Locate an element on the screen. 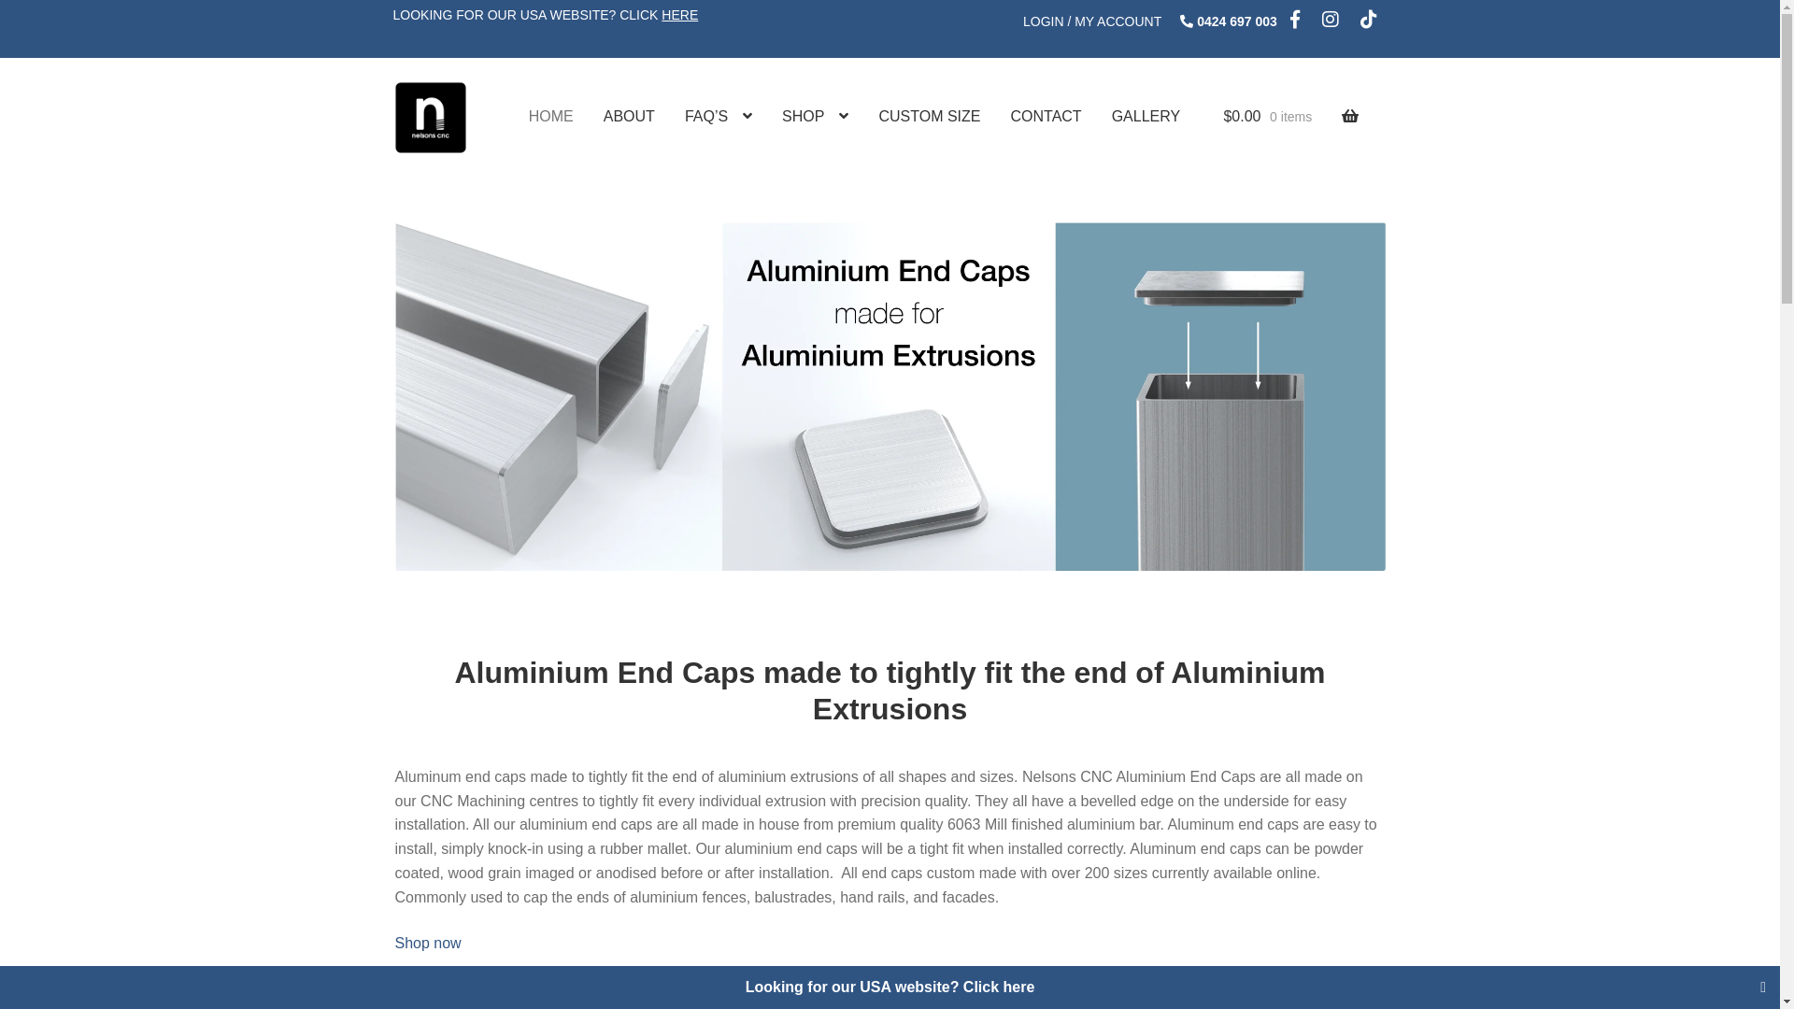 The image size is (1794, 1009). 0424 697 003 is located at coordinates (1237, 21).